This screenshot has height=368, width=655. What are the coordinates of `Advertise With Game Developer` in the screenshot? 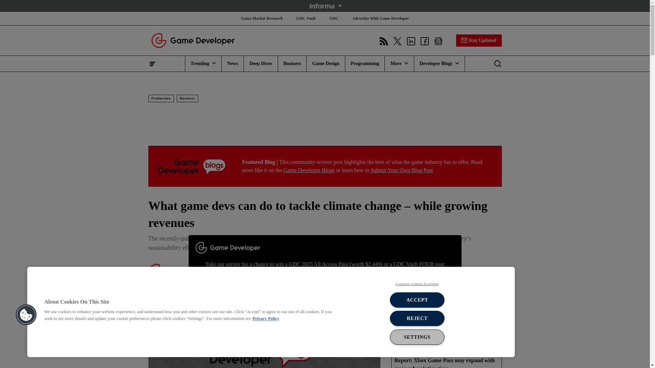 It's located at (380, 18).